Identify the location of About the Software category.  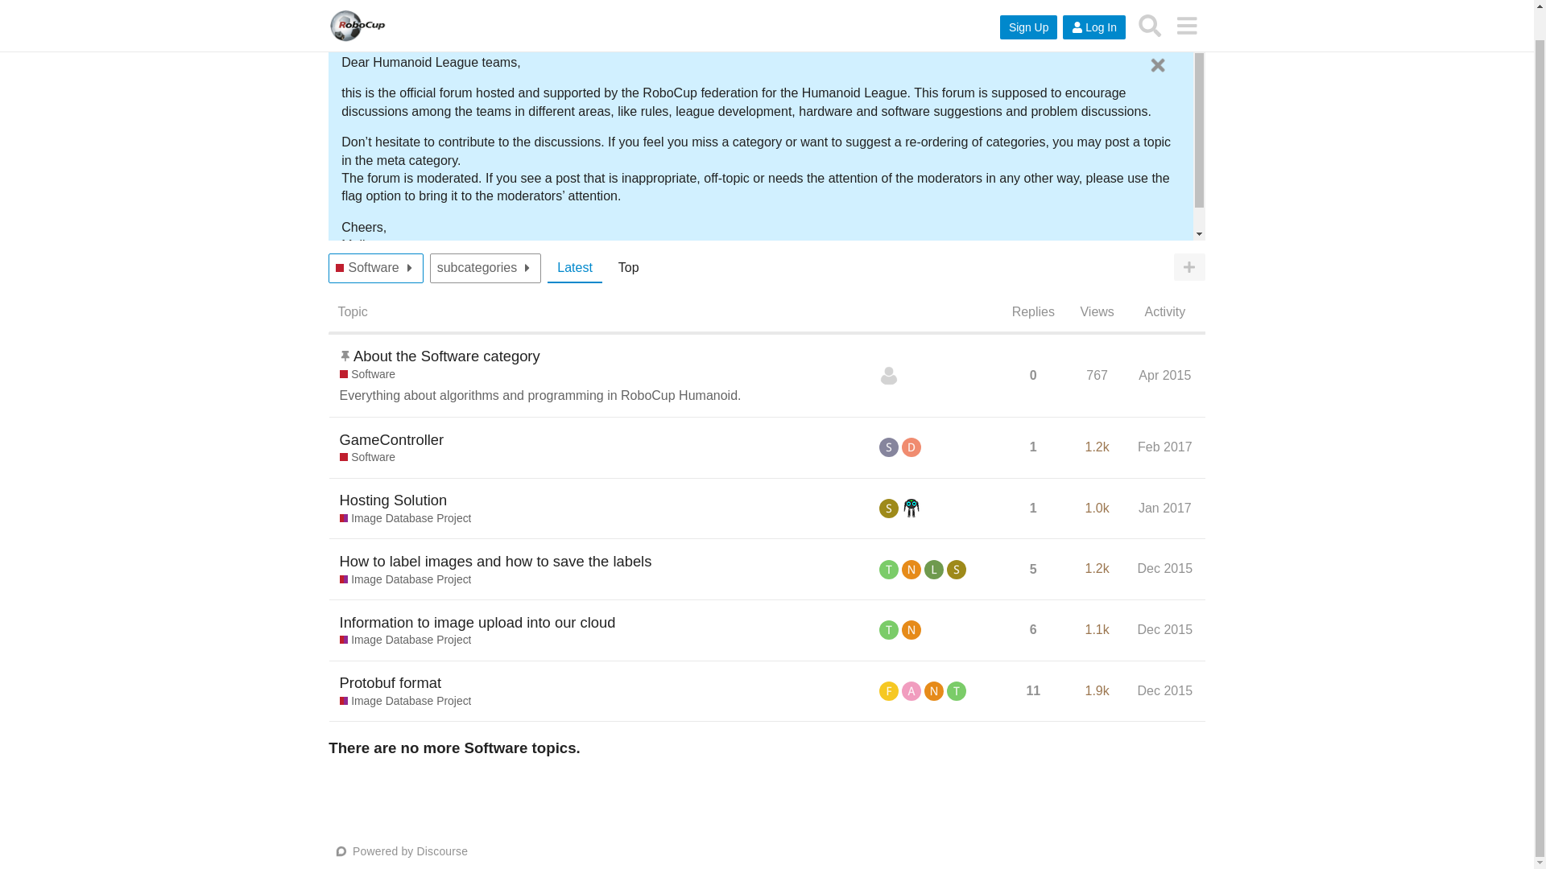
(446, 356).